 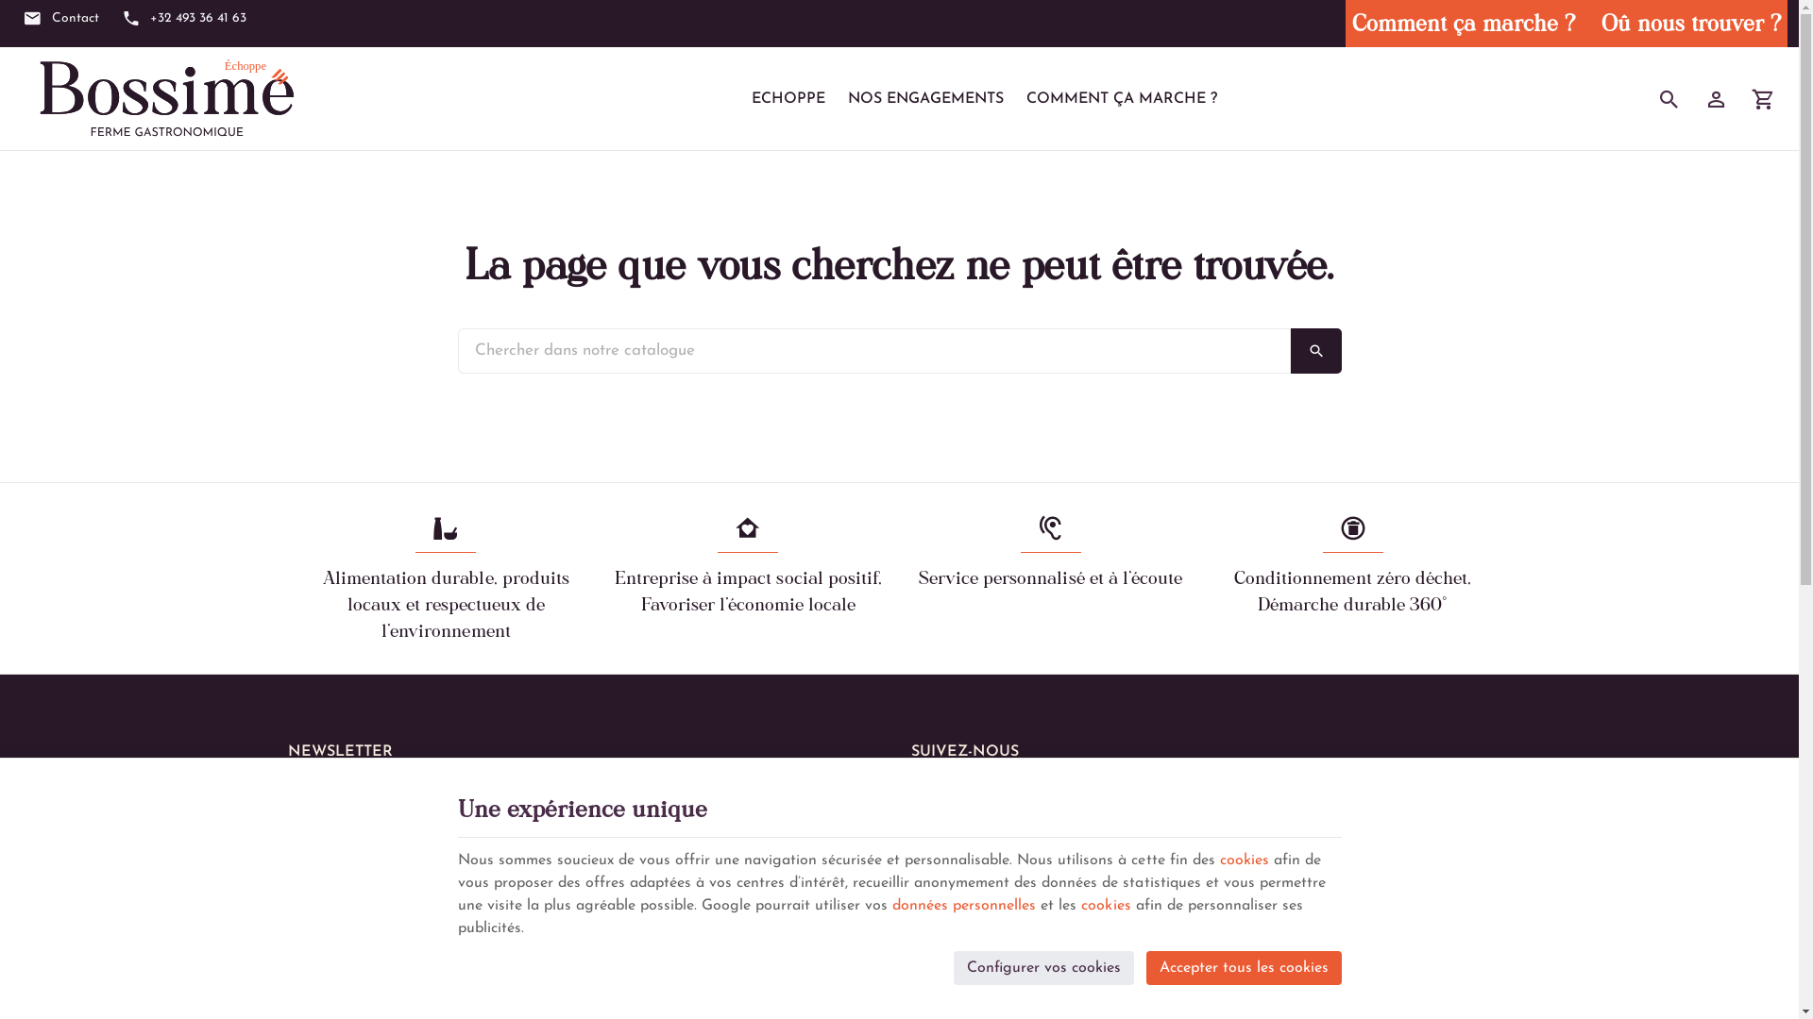 I want to click on cookies, so click(x=1106, y=906).